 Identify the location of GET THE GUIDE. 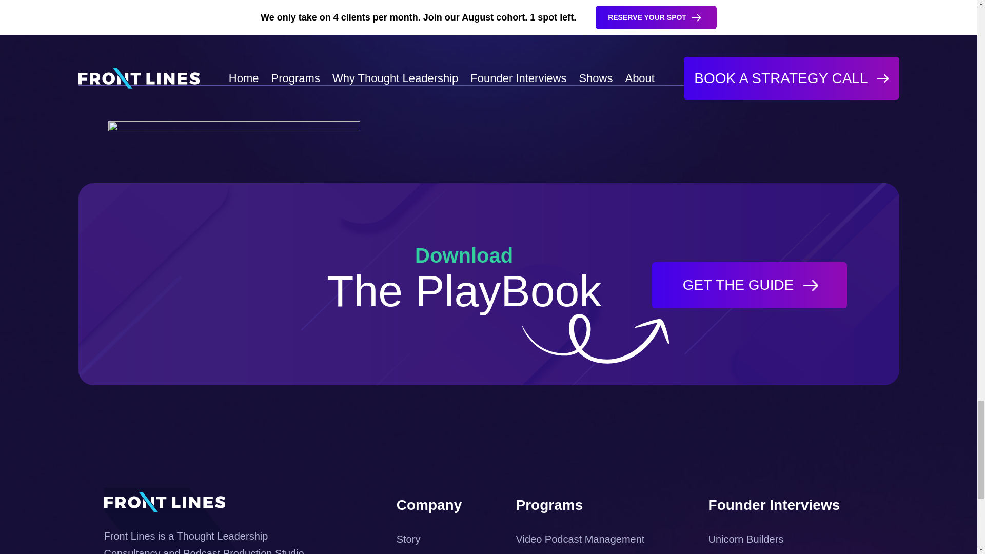
(750, 285).